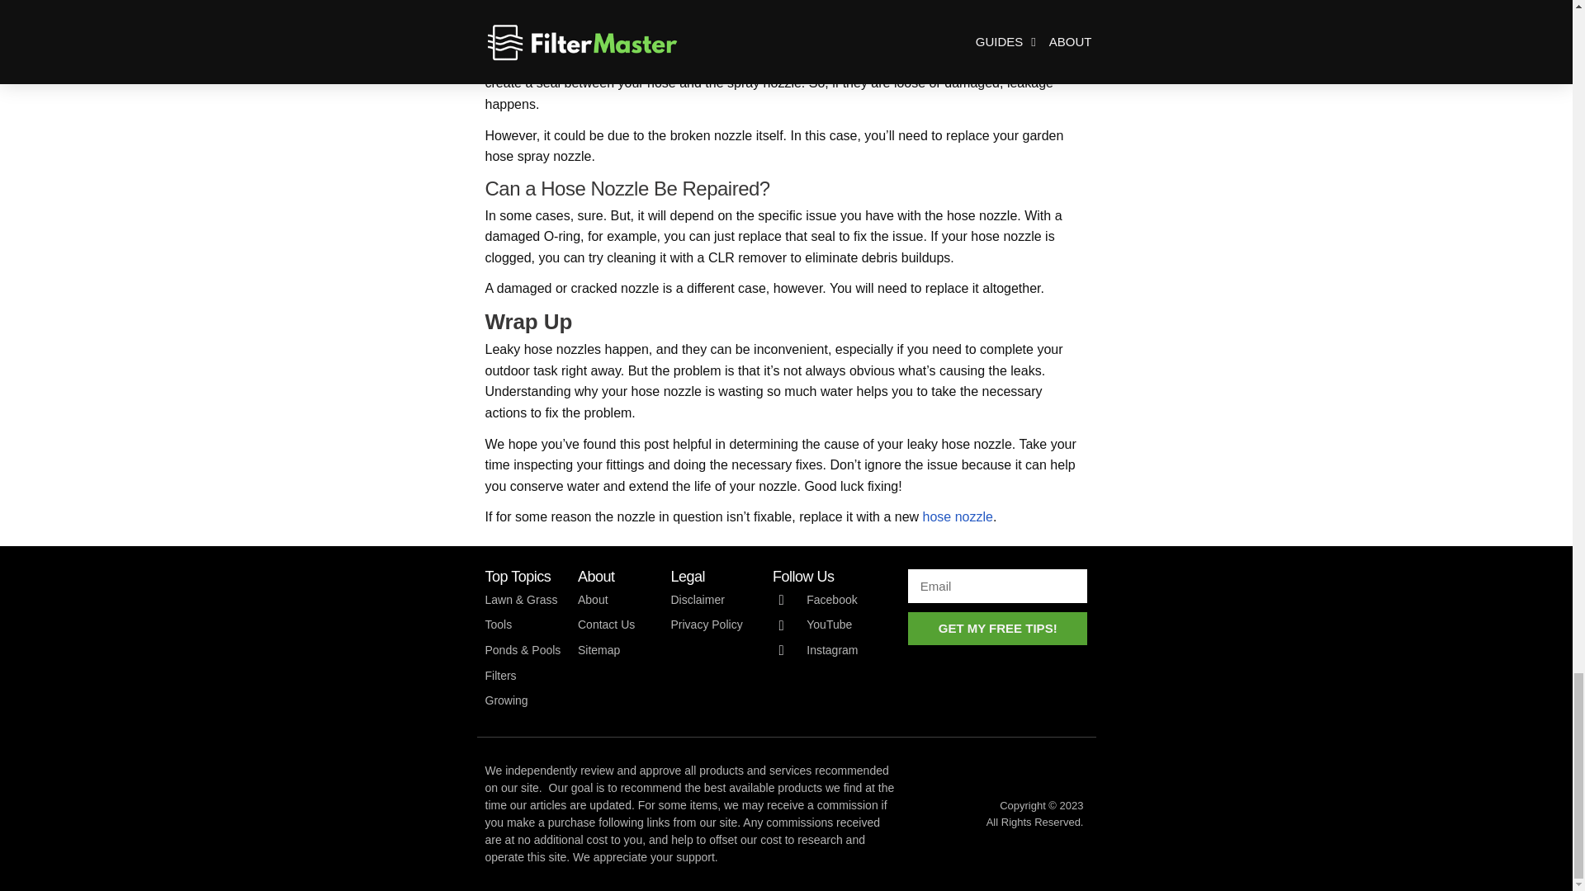 The image size is (1585, 891). I want to click on hose nozzle, so click(958, 516).